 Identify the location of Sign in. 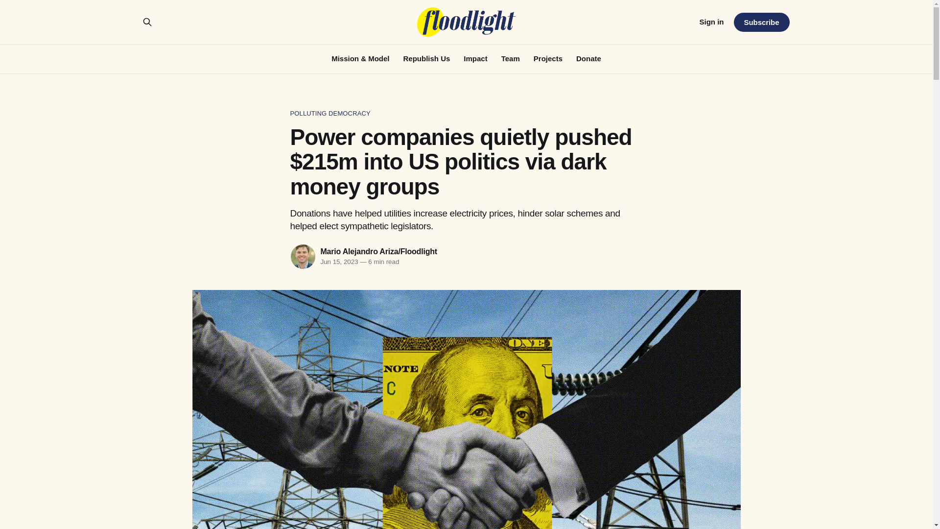
(711, 22).